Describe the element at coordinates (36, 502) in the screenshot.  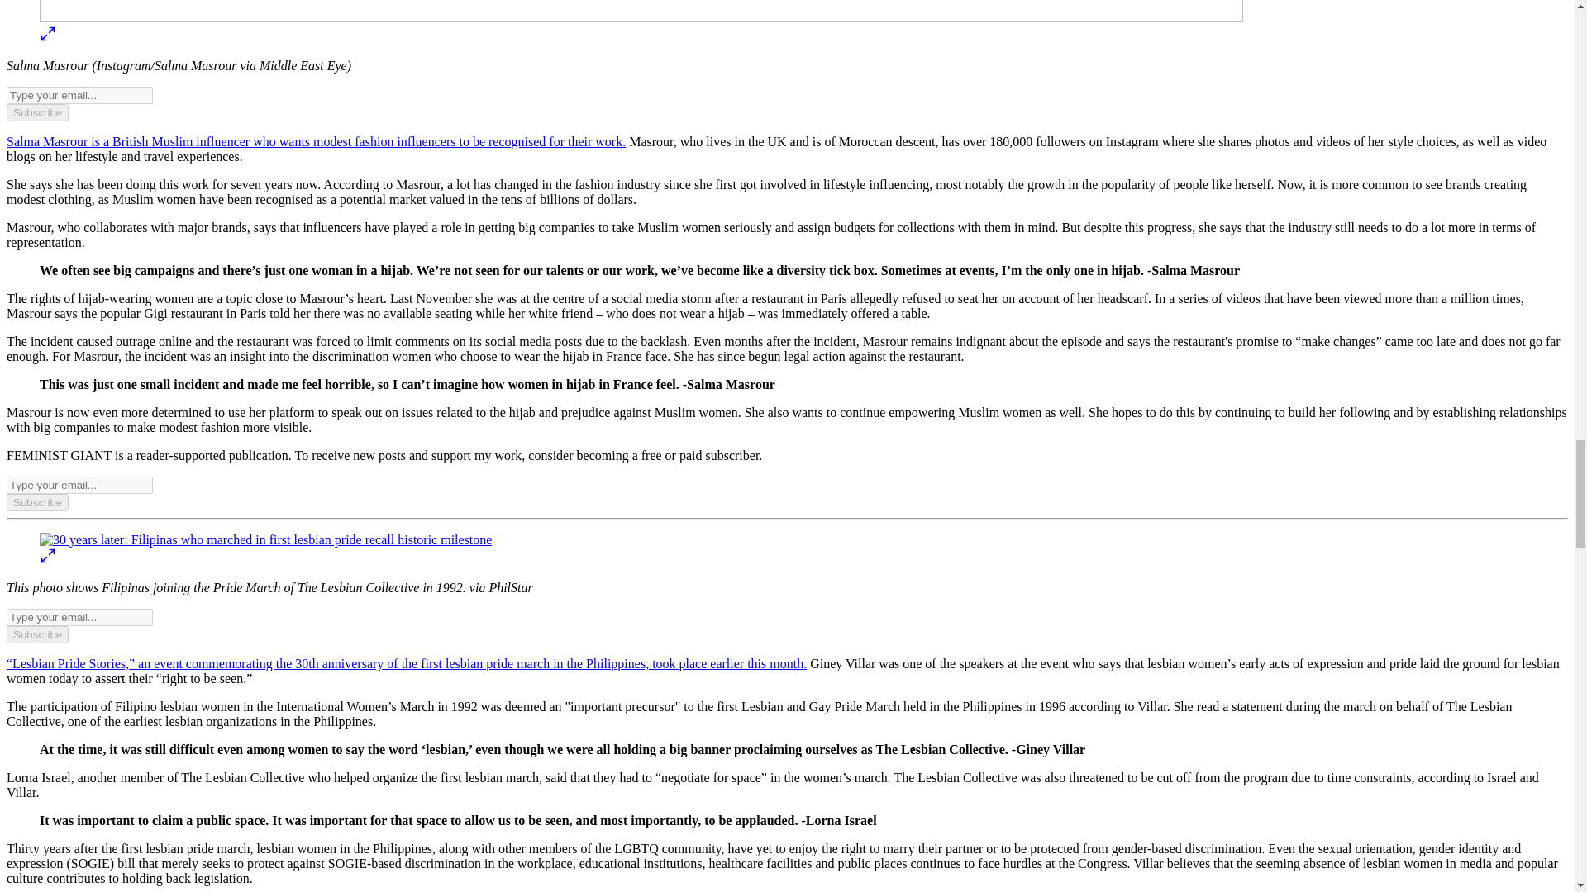
I see `Subscribe` at that location.